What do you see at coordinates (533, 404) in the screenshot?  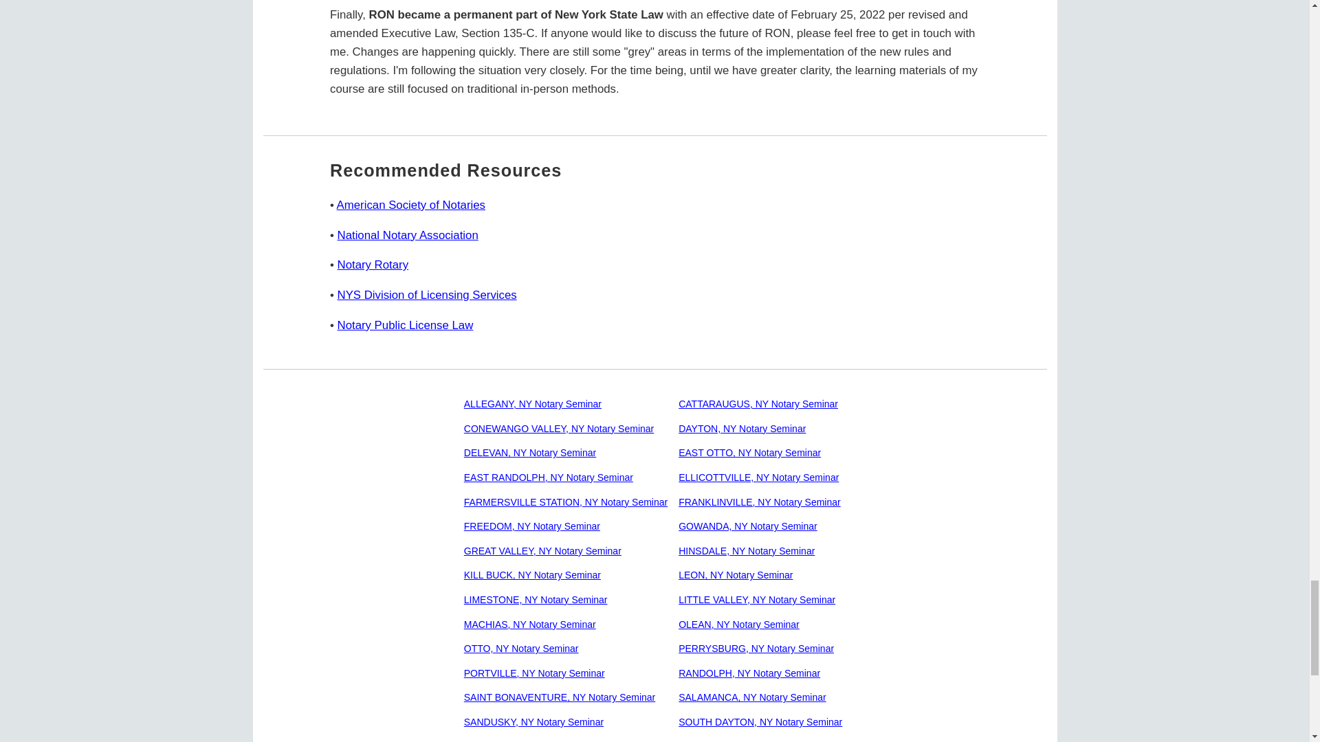 I see `ALLEGANY, NY Notary Seminar` at bounding box center [533, 404].